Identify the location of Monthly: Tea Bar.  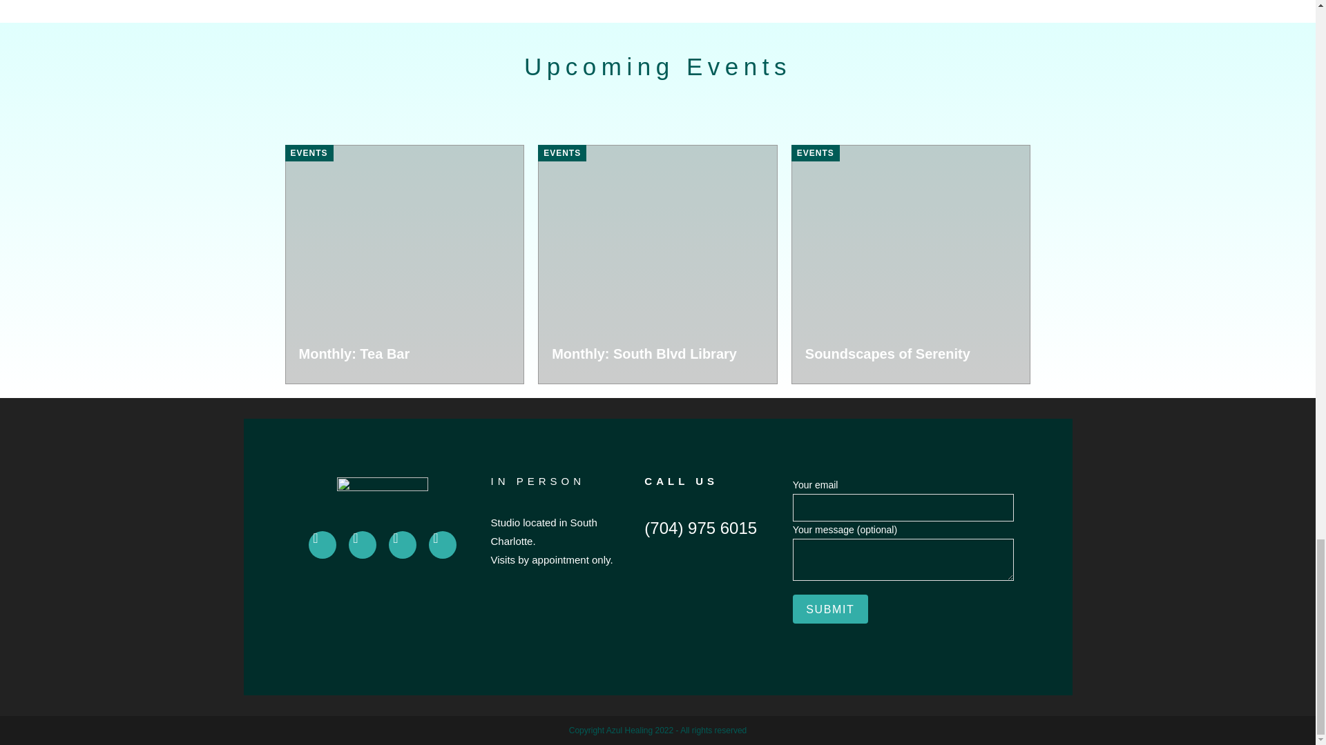
(354, 353).